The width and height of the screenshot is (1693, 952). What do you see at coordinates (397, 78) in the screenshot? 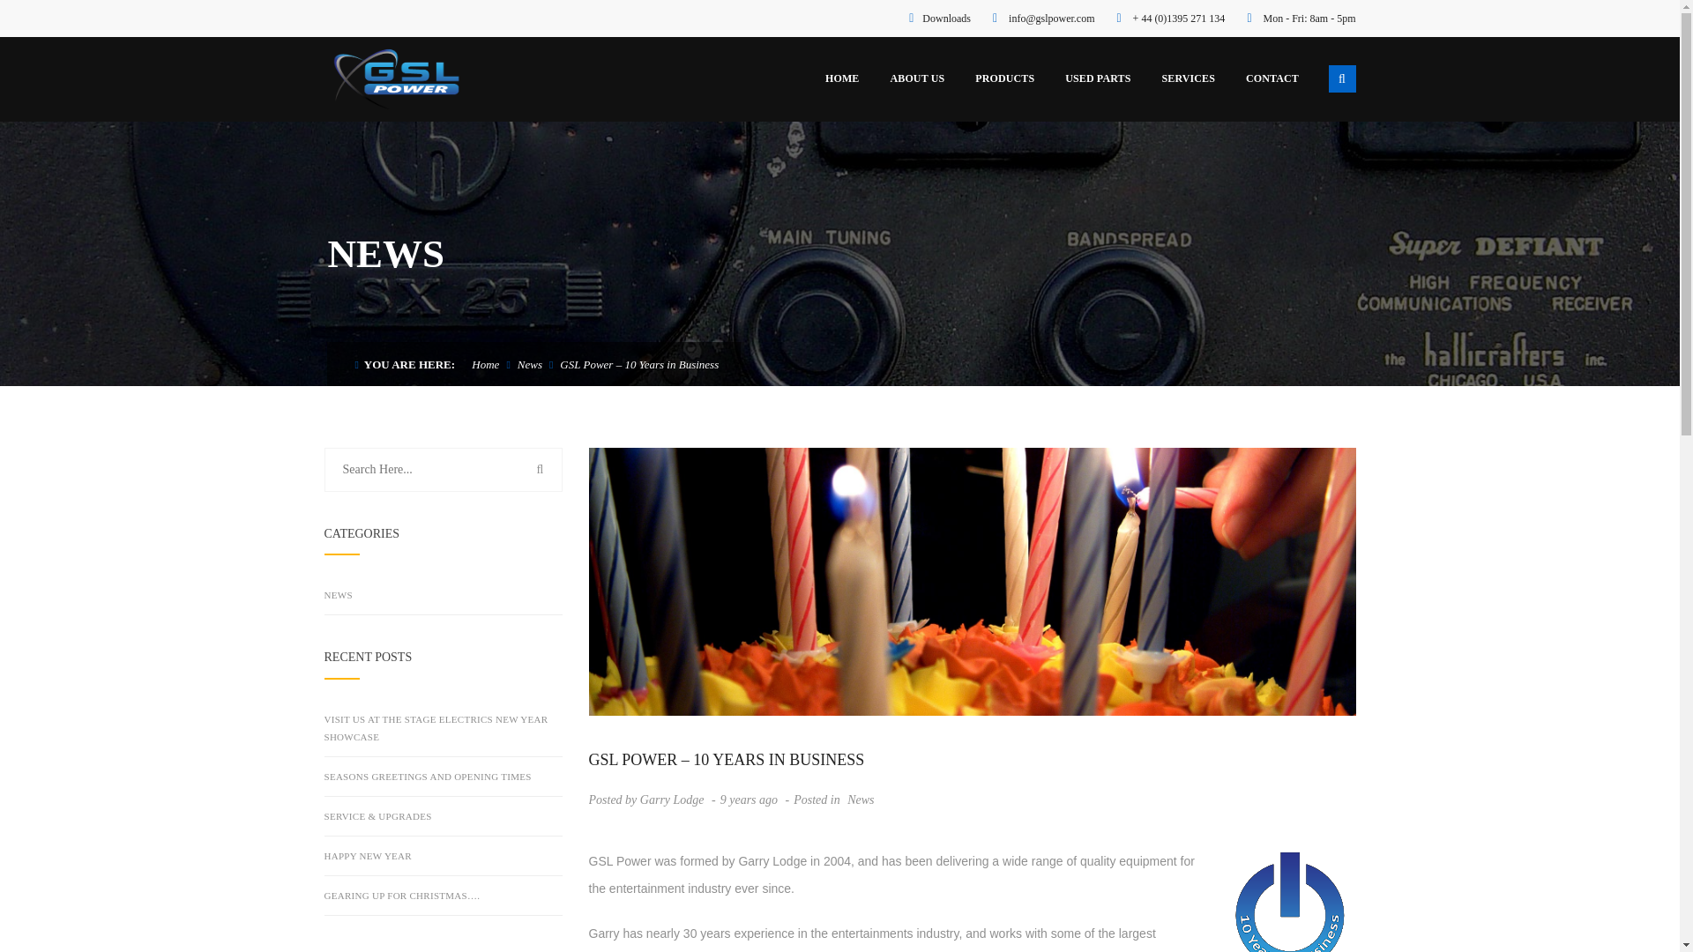
I see `GSL Power Ltd - Power Distribution Specialists` at bounding box center [397, 78].